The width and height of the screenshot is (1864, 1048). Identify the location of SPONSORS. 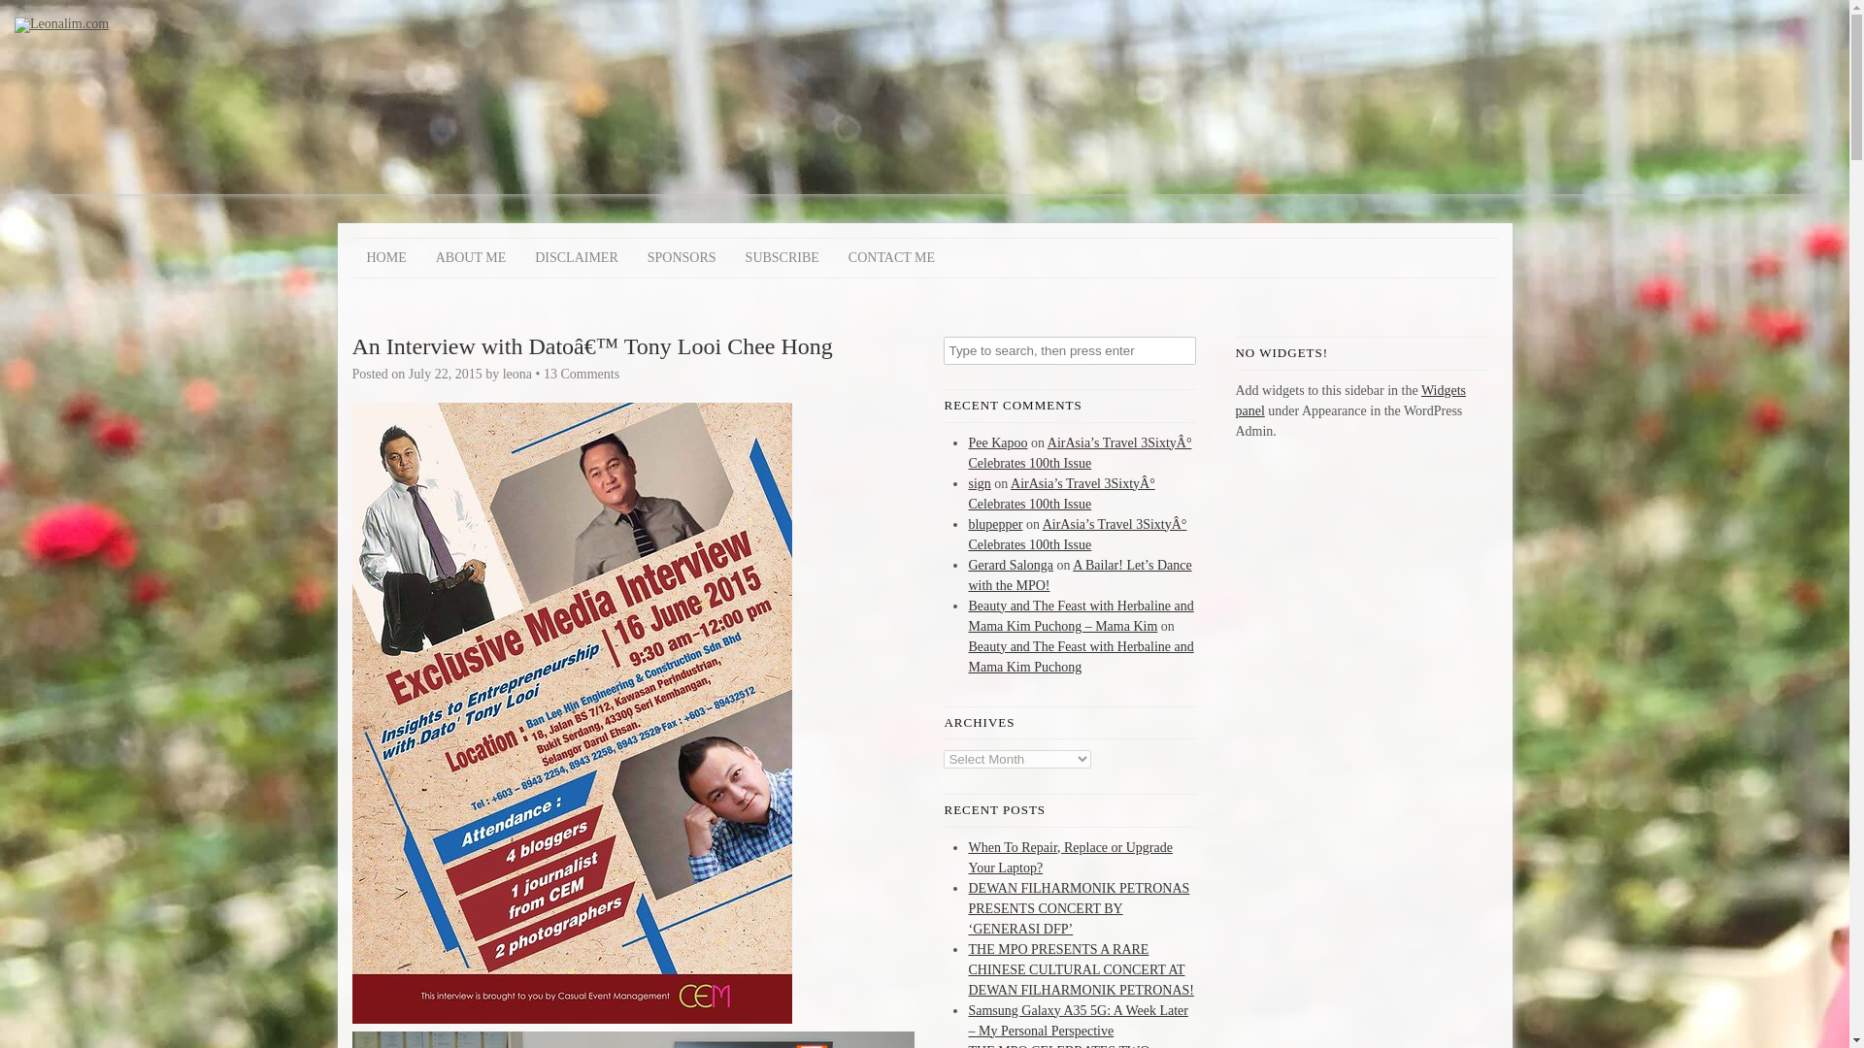
(682, 258).